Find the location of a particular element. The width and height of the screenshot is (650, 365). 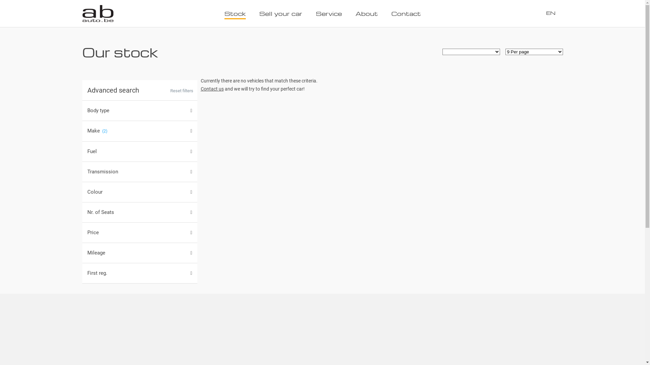

Contact is located at coordinates (406, 14).